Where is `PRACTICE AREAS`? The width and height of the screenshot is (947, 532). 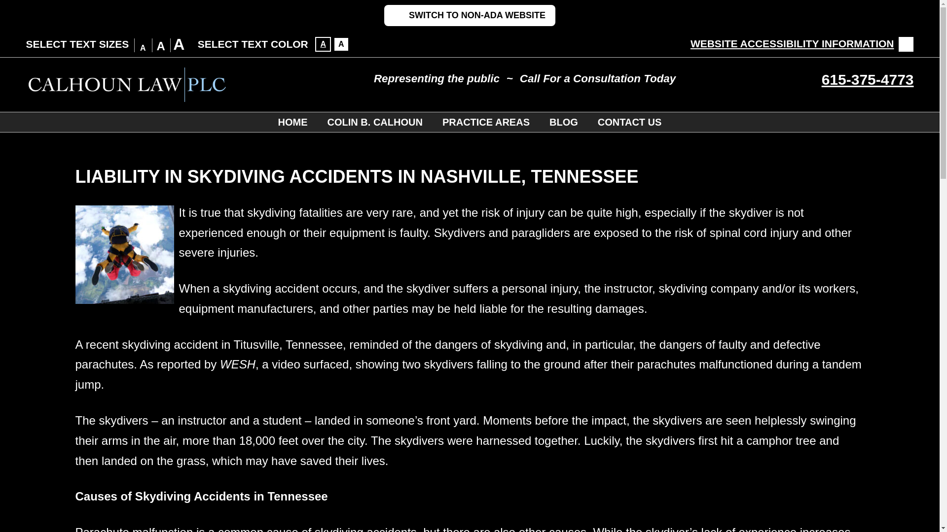
PRACTICE AREAS is located at coordinates (486, 122).